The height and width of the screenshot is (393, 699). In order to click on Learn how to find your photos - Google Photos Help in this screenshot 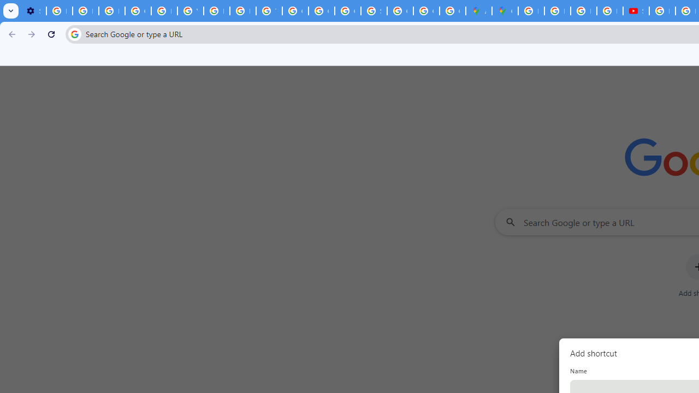, I will do `click(85, 11)`.